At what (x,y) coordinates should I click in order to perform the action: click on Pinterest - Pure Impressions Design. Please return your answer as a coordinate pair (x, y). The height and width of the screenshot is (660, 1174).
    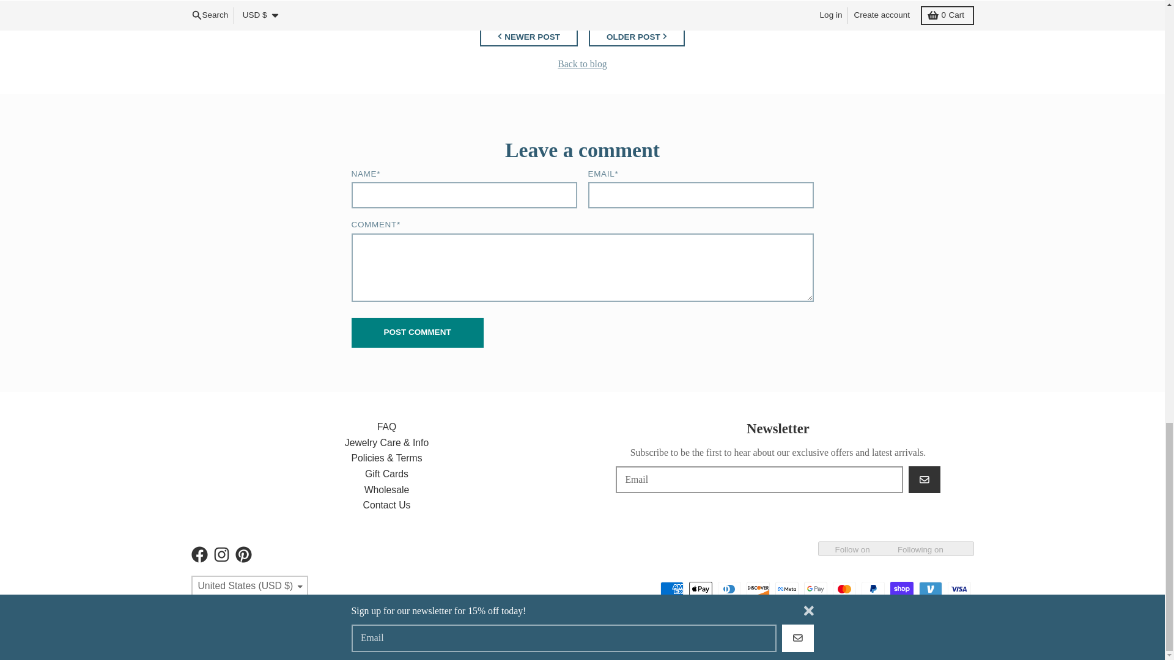
    Looking at the image, I should click on (243, 555).